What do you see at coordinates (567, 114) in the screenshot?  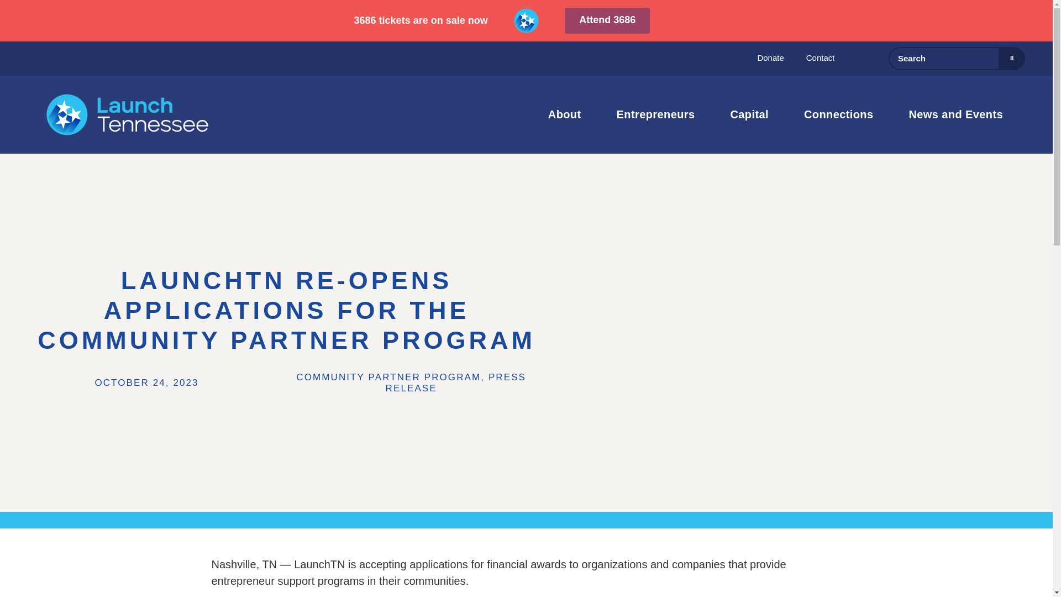 I see `About` at bounding box center [567, 114].